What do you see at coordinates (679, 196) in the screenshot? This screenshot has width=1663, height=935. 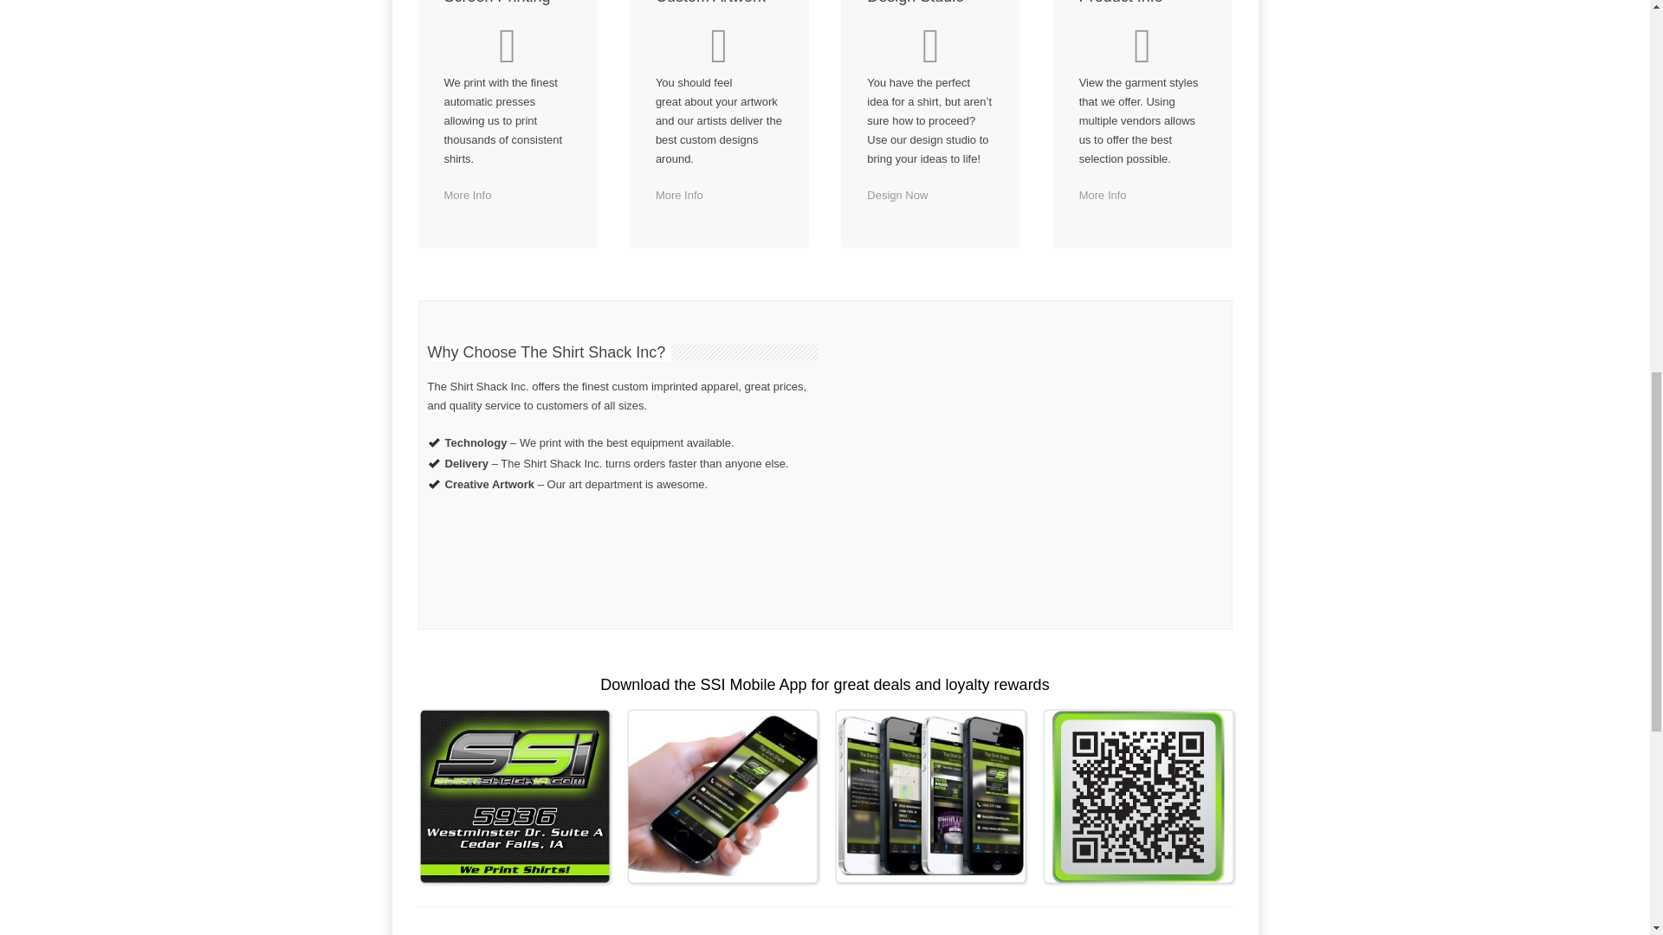 I see `About Us` at bounding box center [679, 196].